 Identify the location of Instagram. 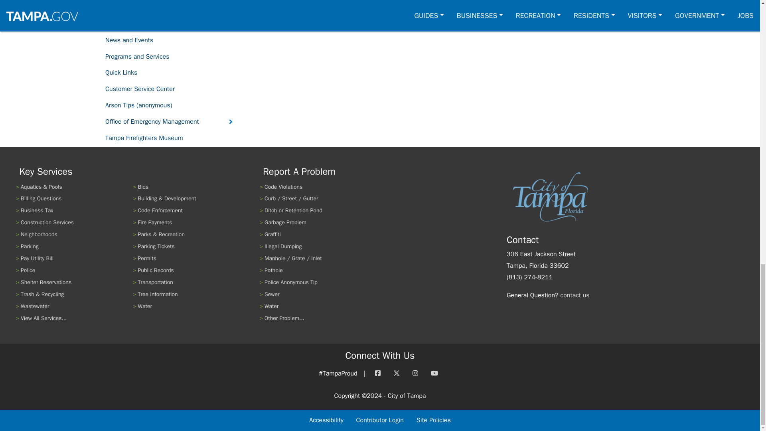
(415, 374).